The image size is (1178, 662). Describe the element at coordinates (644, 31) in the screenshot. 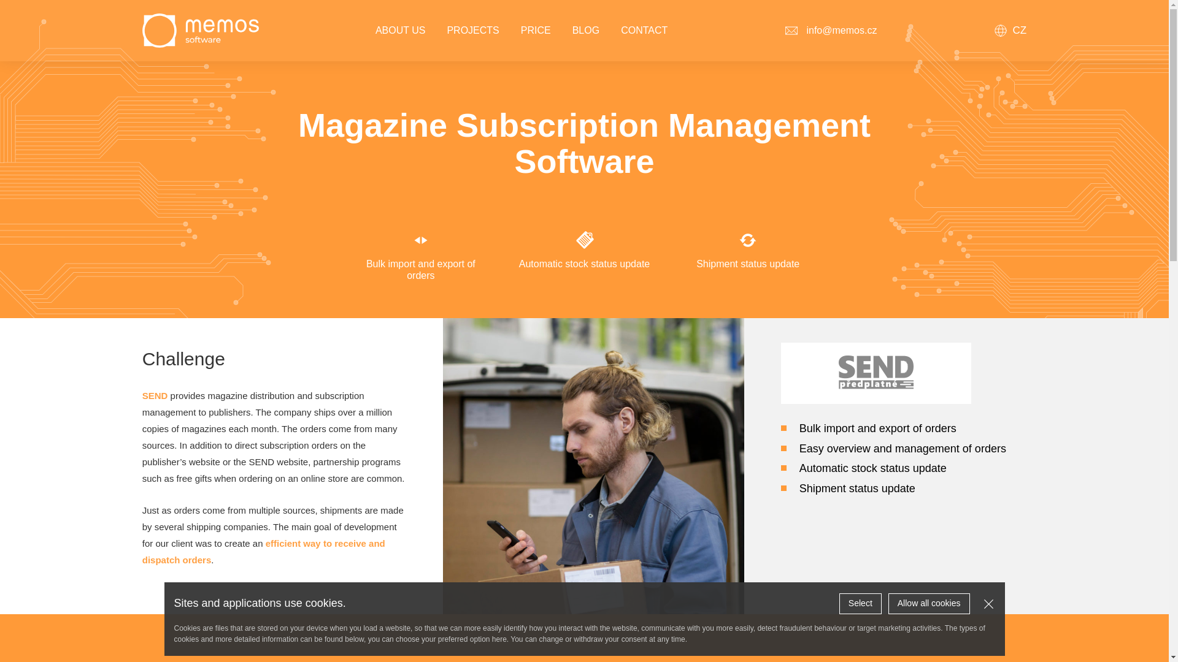

I see `CONTACT` at that location.